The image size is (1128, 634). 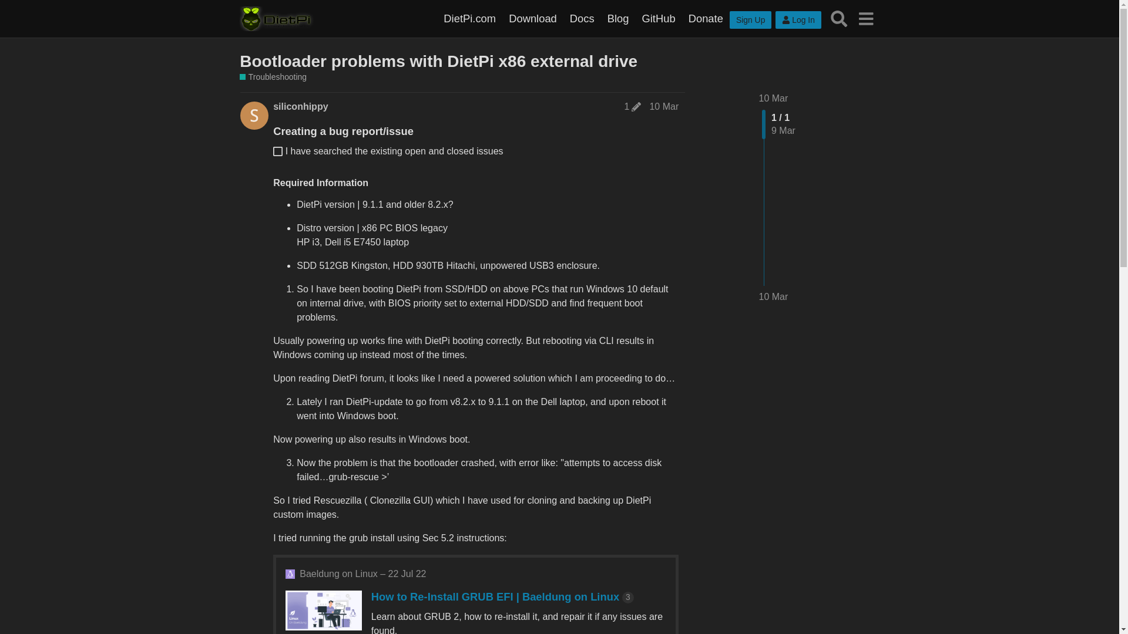 What do you see at coordinates (582, 19) in the screenshot?
I see `Docs` at bounding box center [582, 19].